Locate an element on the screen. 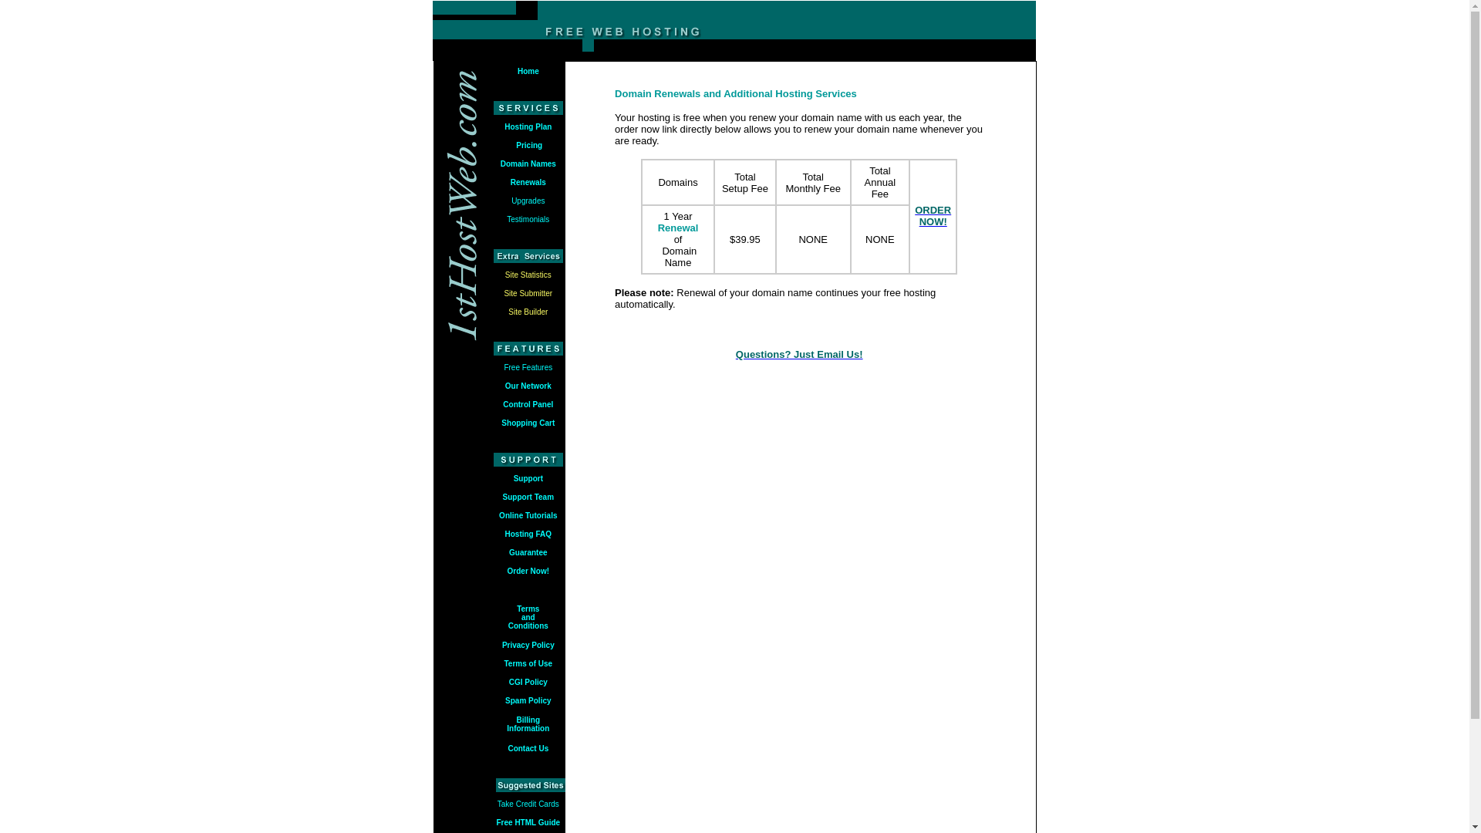 The width and height of the screenshot is (1481, 833). Guarantee is located at coordinates (528, 552).